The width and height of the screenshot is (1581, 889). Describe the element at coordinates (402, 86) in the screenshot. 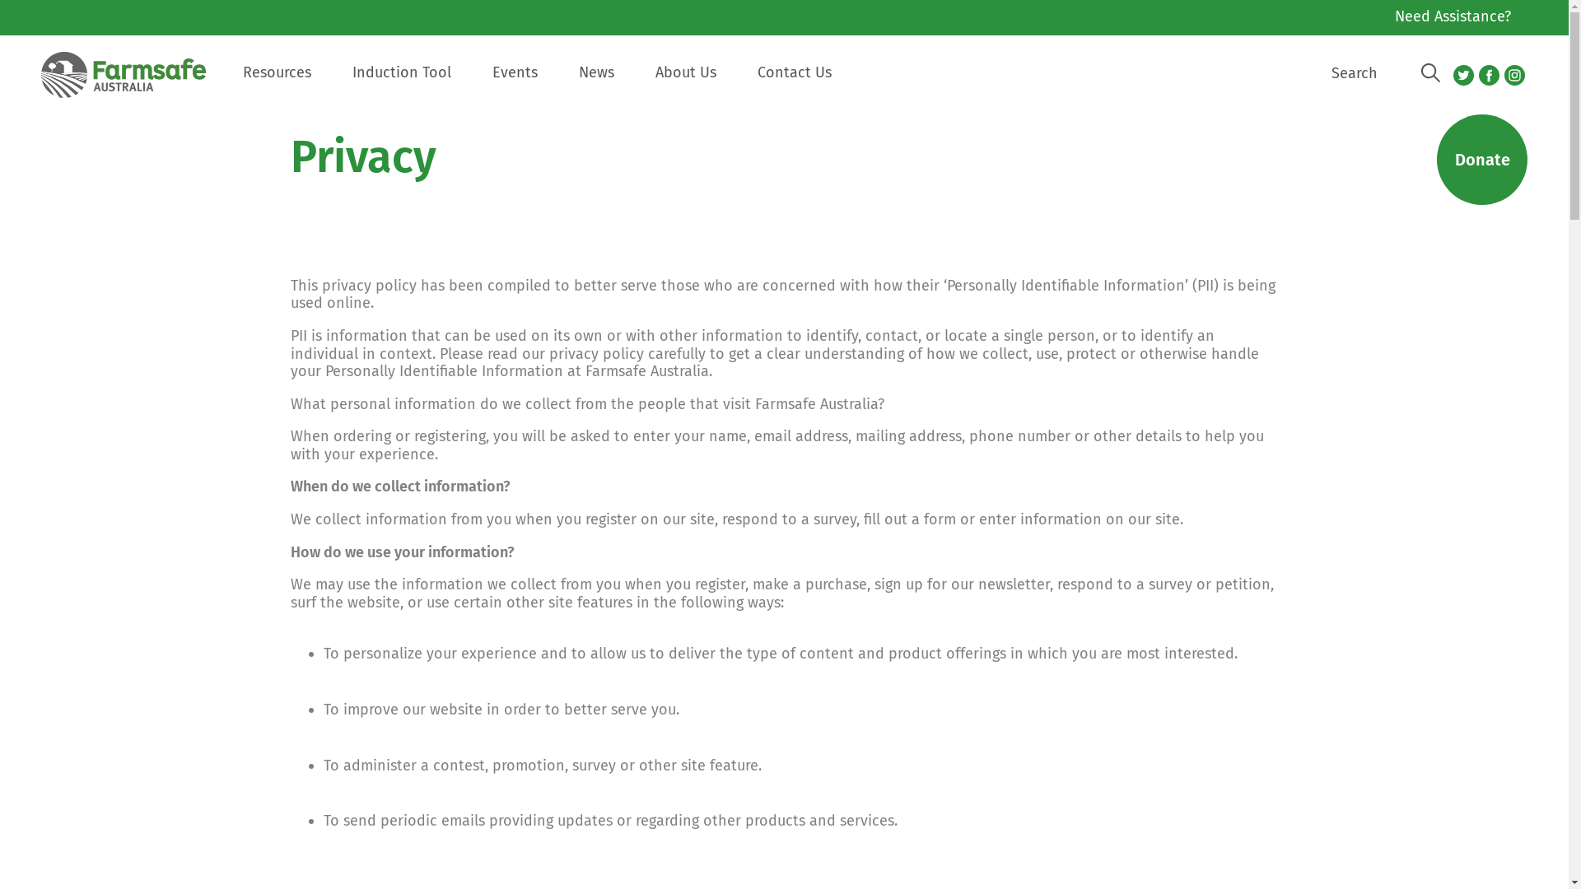

I see `Induction Tool` at that location.